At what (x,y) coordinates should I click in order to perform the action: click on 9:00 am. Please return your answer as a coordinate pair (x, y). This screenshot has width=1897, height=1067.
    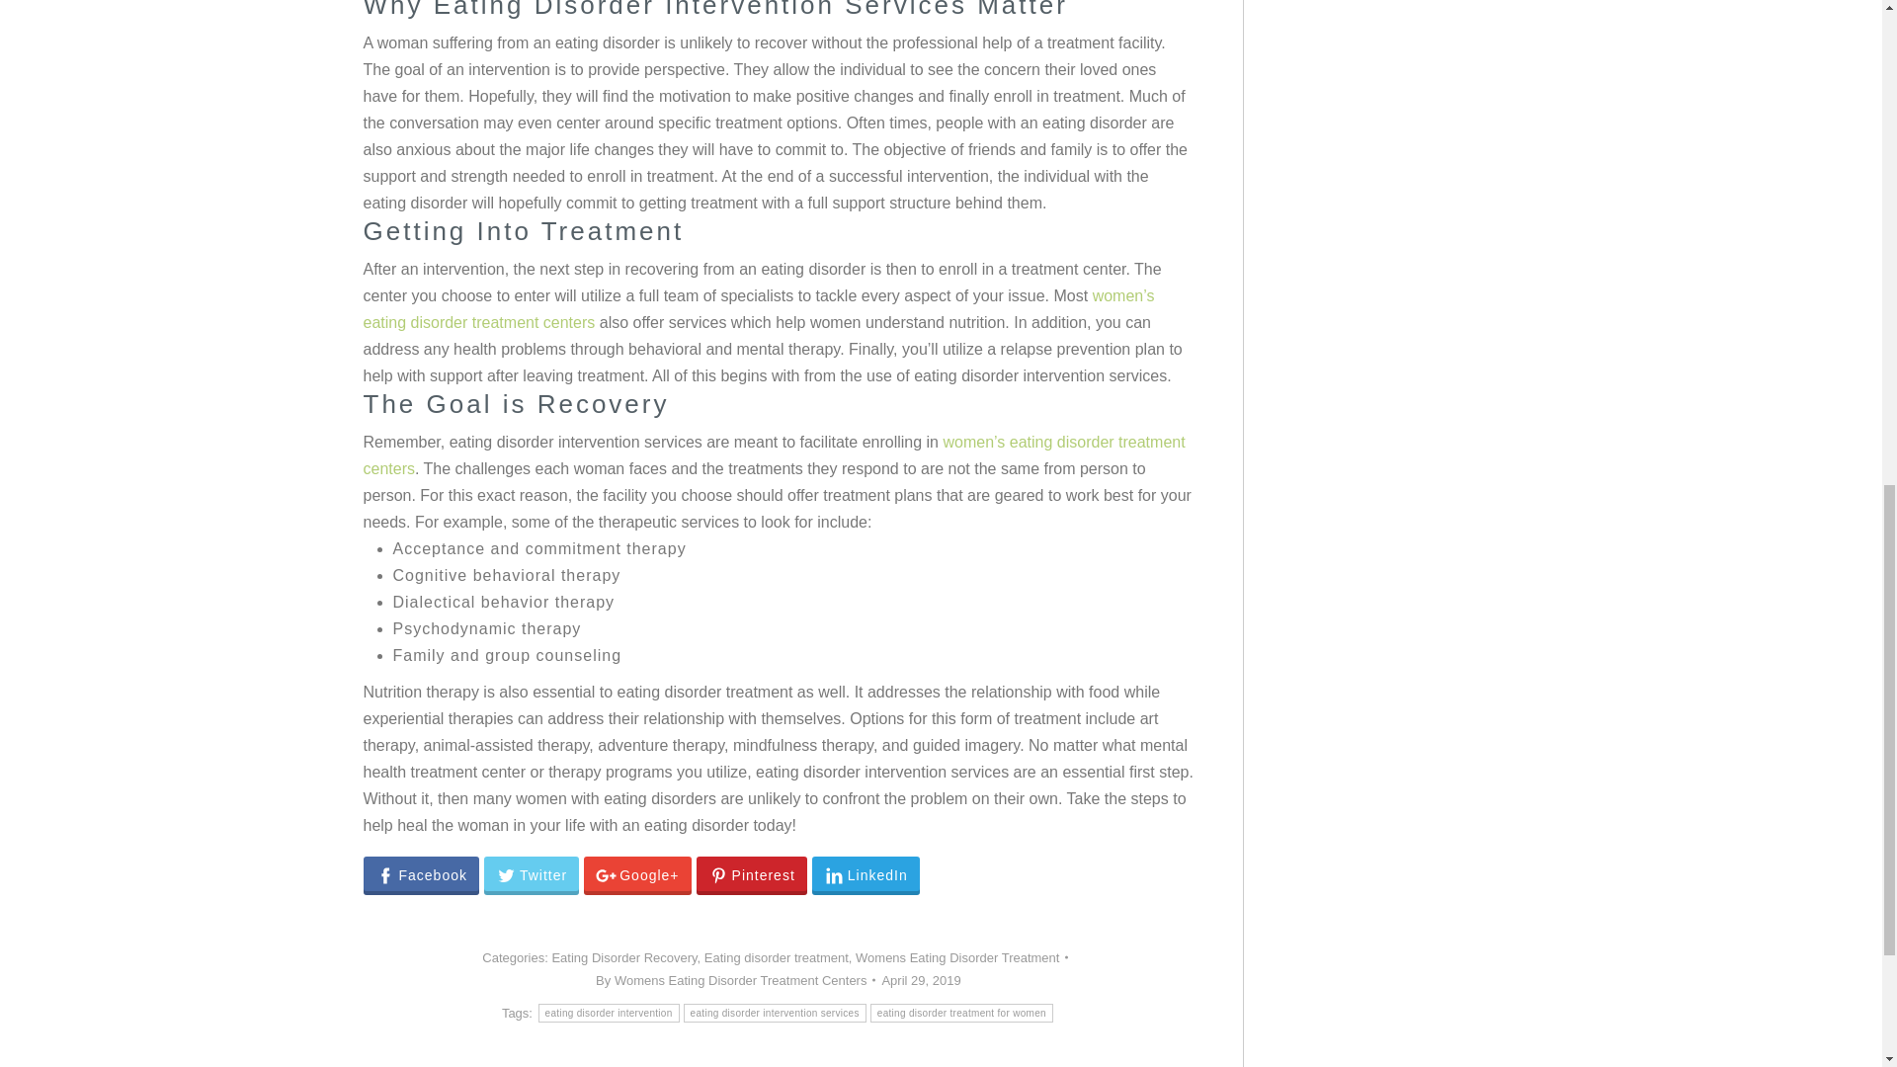
    Looking at the image, I should click on (921, 980).